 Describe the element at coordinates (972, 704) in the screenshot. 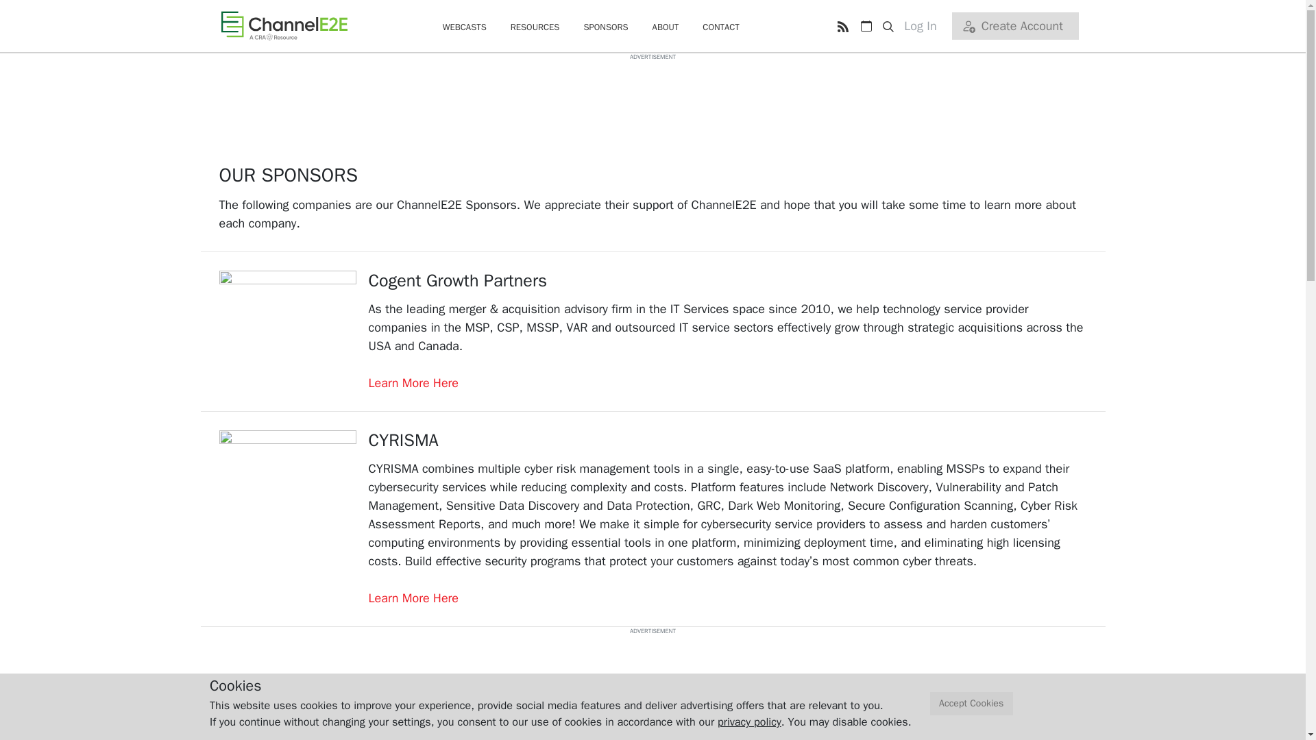

I see `Accept Cookies` at that location.